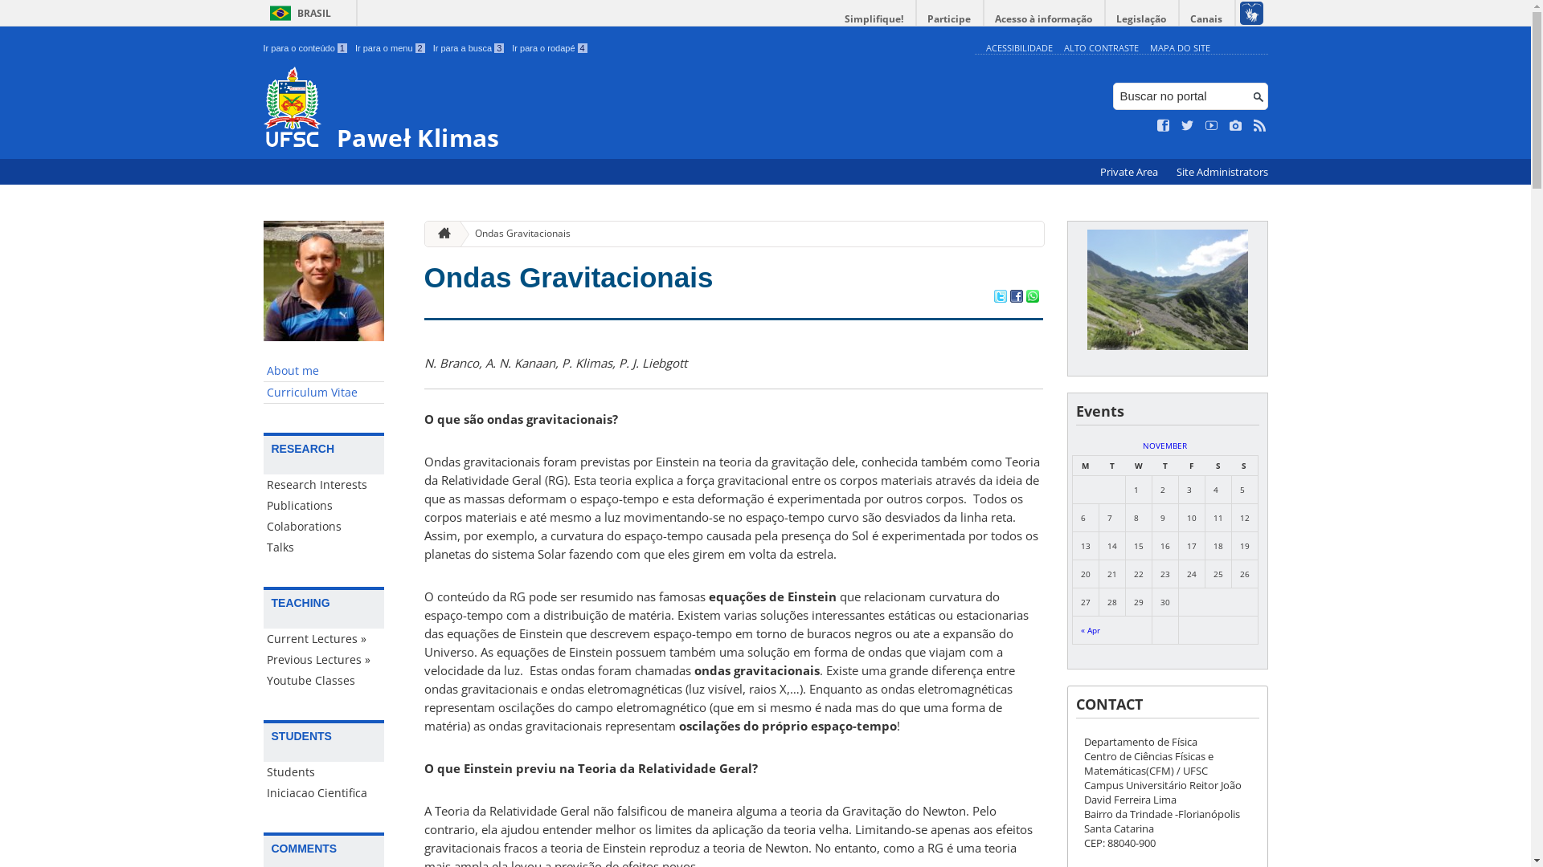 This screenshot has width=1543, height=867. Describe the element at coordinates (324, 793) in the screenshot. I see `Iniciacao Cientifica` at that location.